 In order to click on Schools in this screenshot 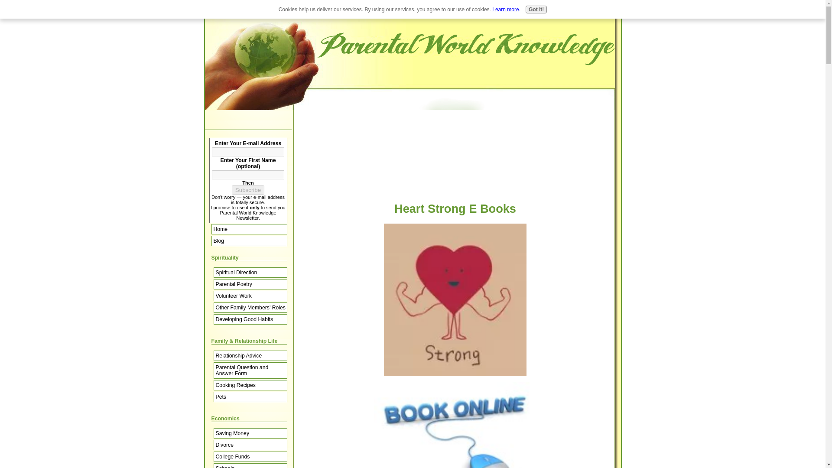, I will do `click(250, 465)`.